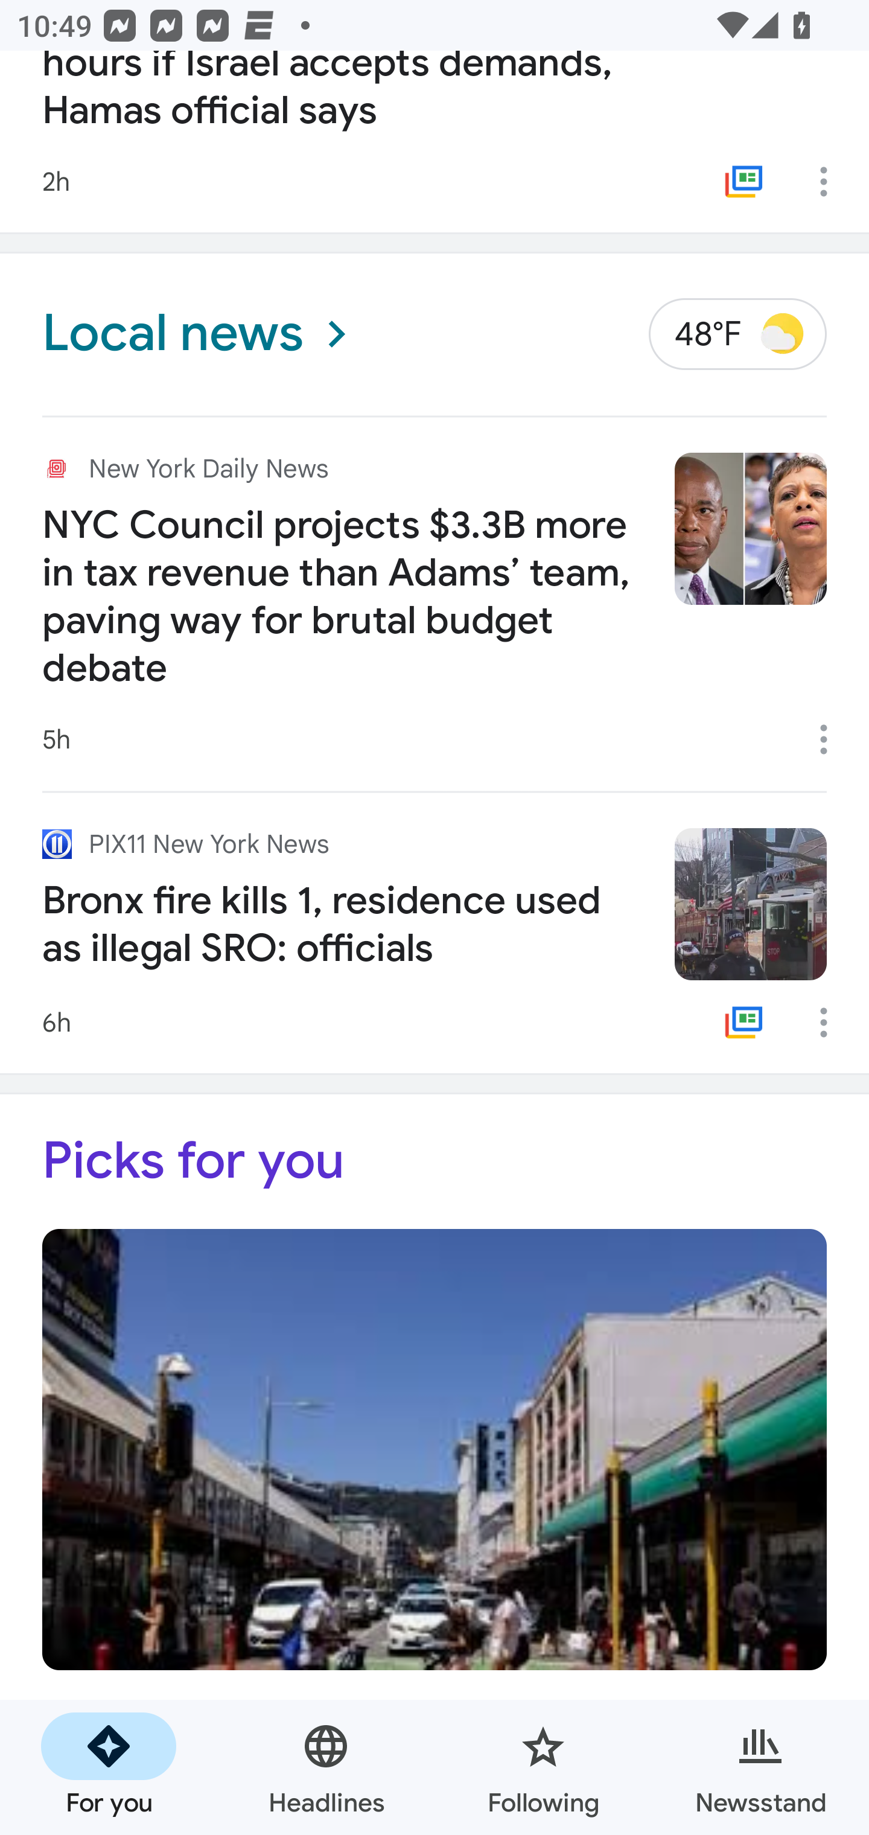  What do you see at coordinates (543, 1767) in the screenshot?
I see `Following` at bounding box center [543, 1767].